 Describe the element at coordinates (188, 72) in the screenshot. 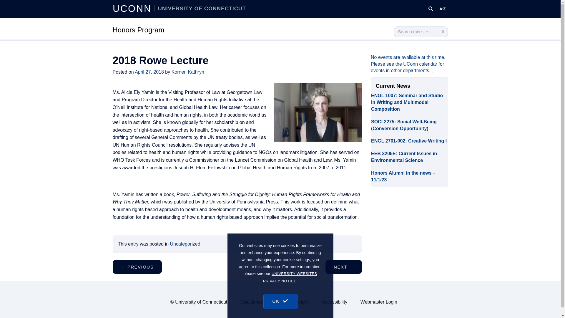

I see `Posts by Korner, Kathryn` at that location.